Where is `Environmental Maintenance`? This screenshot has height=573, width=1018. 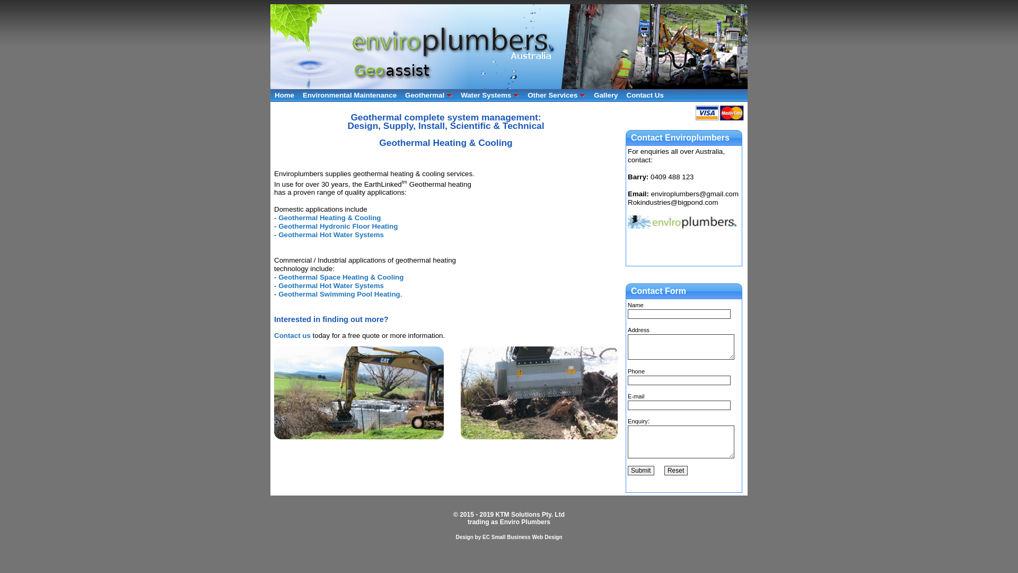
Environmental Maintenance is located at coordinates (350, 95).